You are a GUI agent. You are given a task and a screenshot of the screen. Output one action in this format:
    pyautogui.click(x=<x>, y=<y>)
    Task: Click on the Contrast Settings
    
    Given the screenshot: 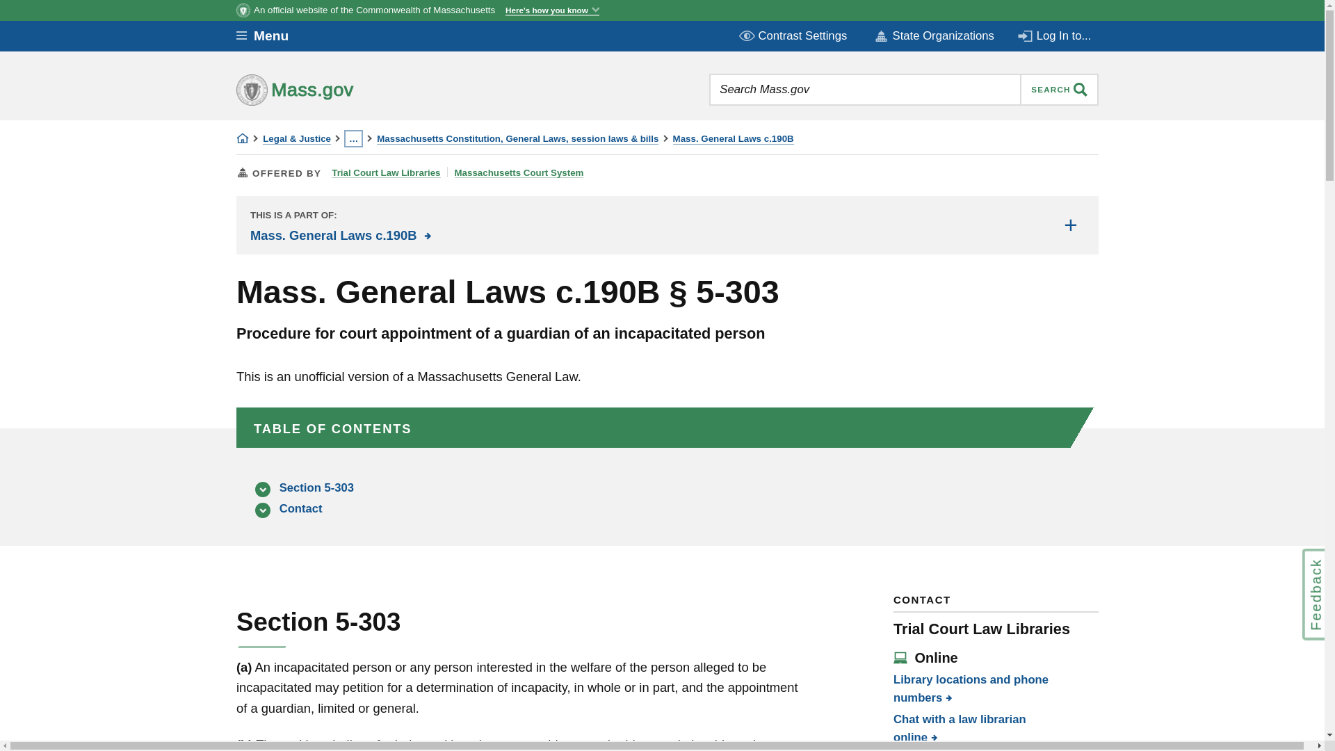 What is the action you would take?
    pyautogui.click(x=794, y=35)
    